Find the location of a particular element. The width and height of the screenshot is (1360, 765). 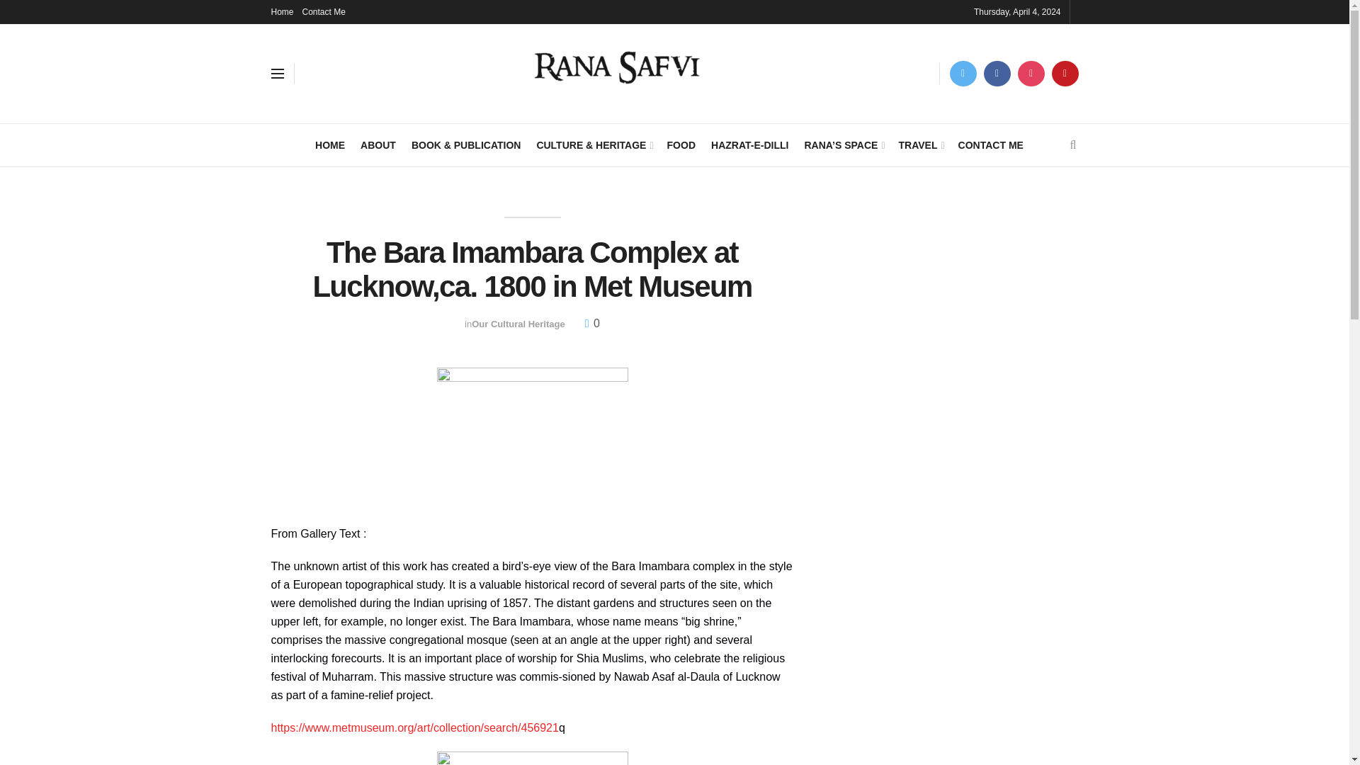

Home is located at coordinates (282, 11).